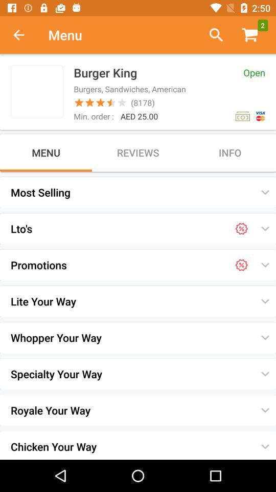 The width and height of the screenshot is (276, 492). Describe the element at coordinates (24, 35) in the screenshot. I see `go back` at that location.